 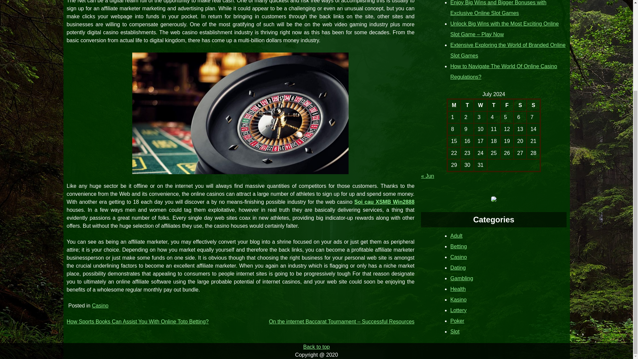 I want to click on Sunday, so click(x=534, y=105).